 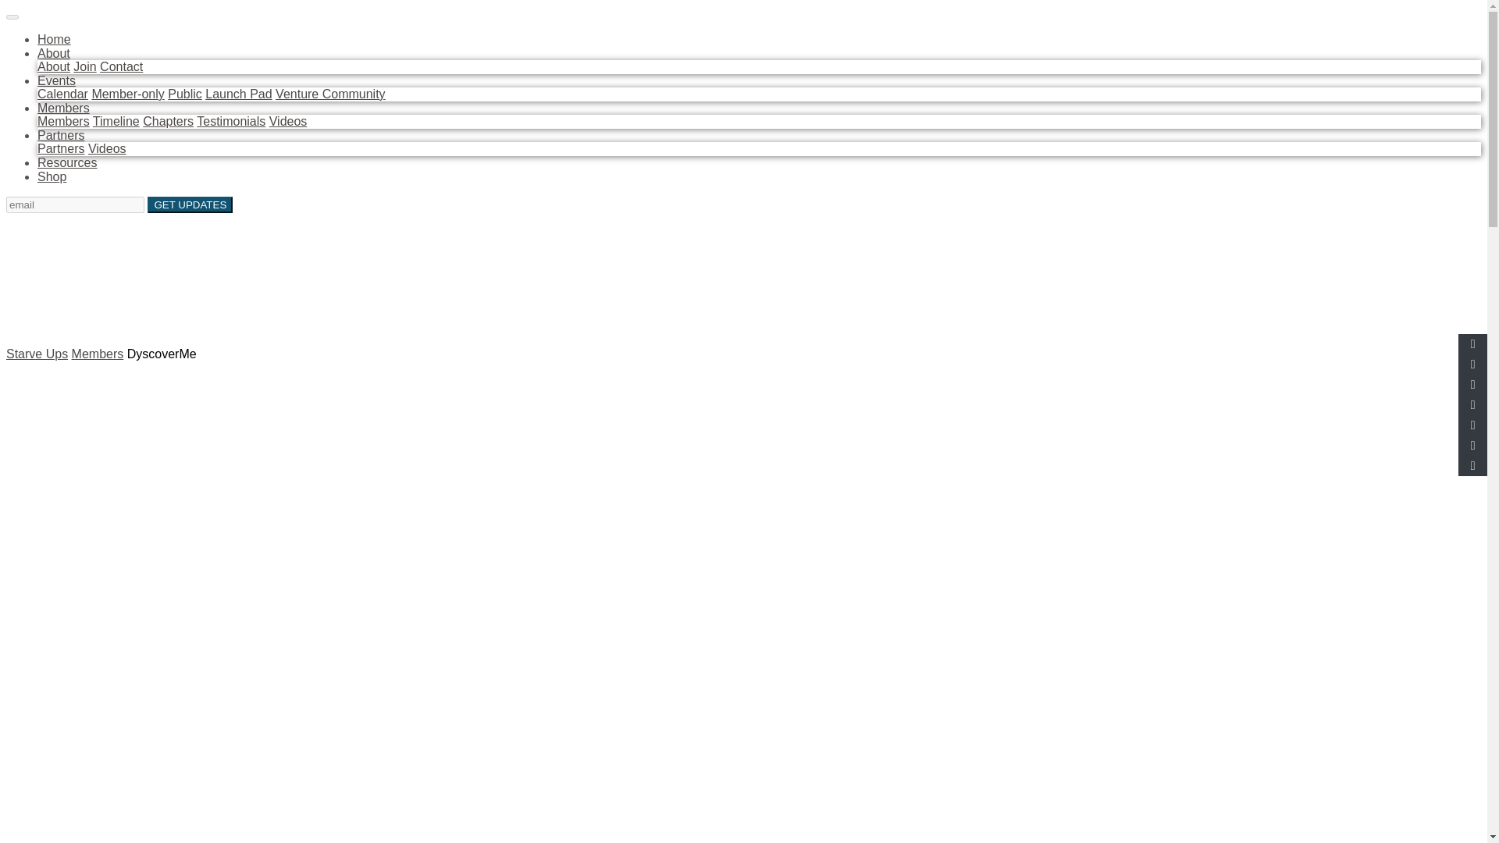 What do you see at coordinates (54, 53) in the screenshot?
I see `About` at bounding box center [54, 53].